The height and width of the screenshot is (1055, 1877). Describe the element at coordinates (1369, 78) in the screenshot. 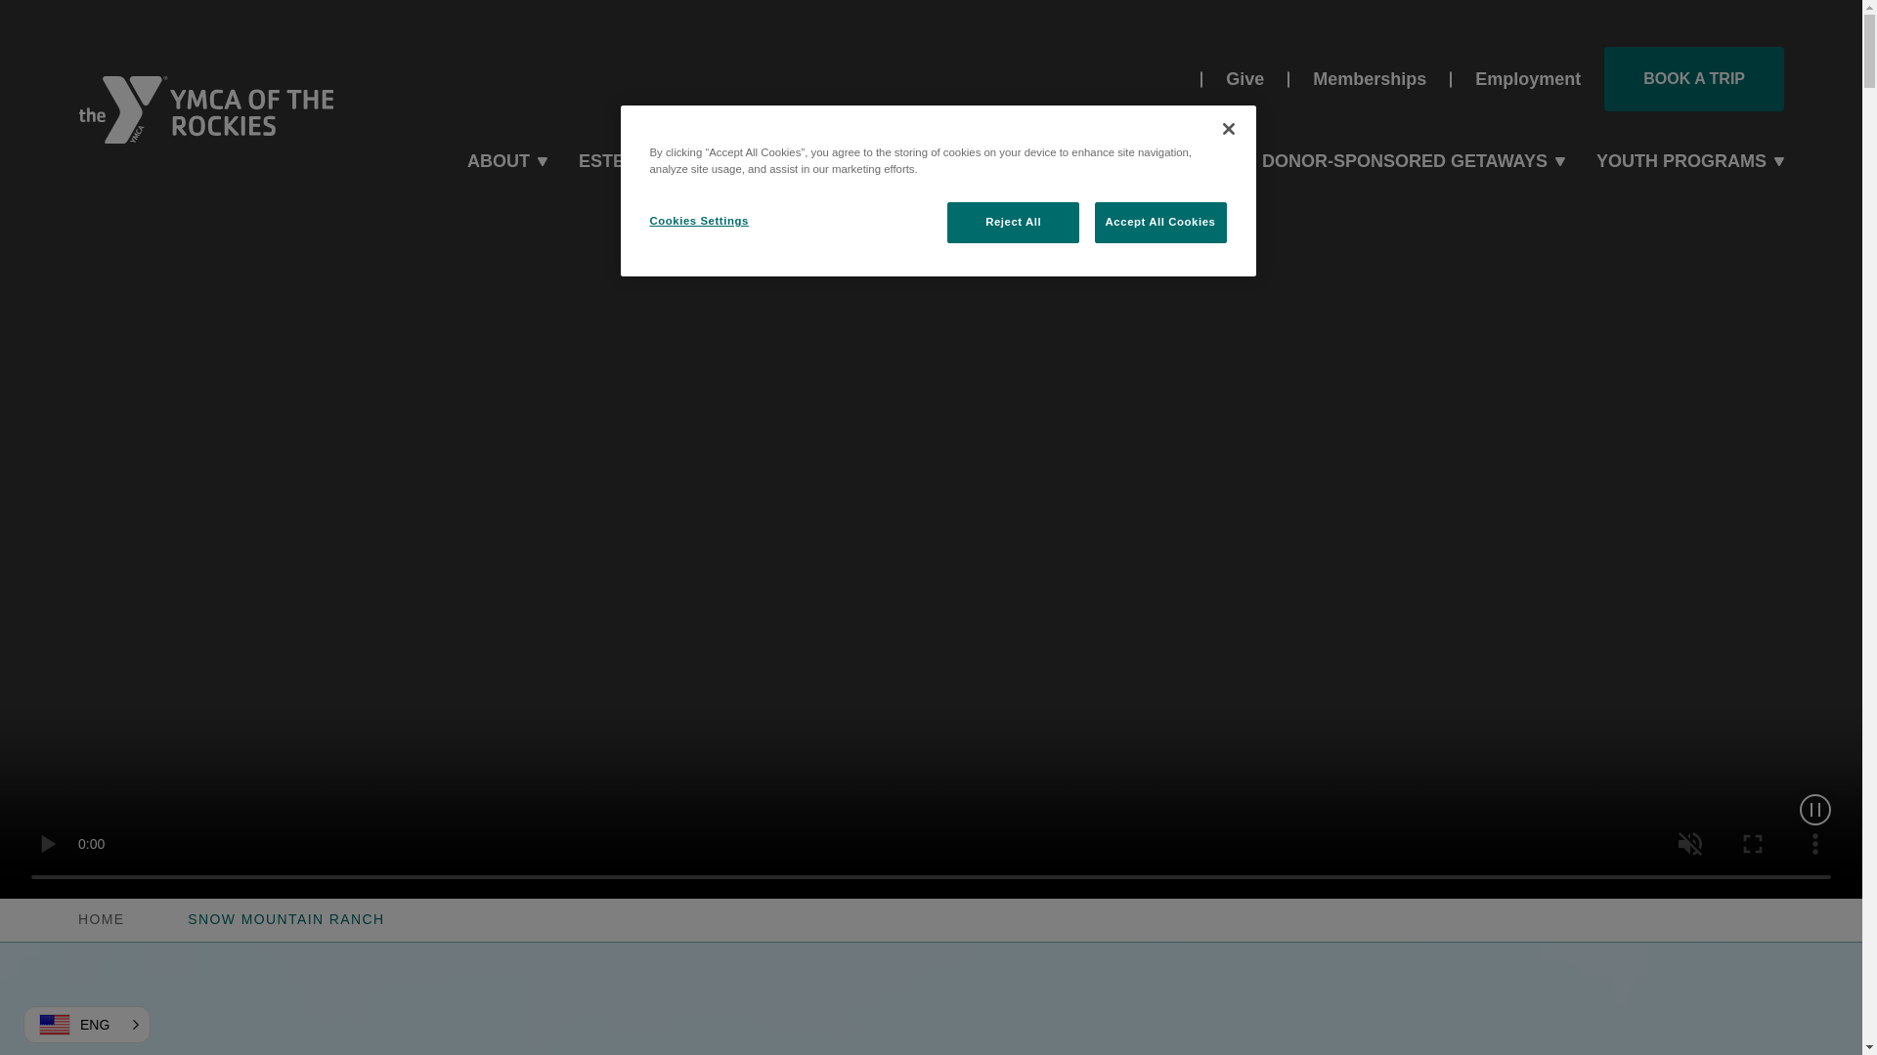

I see `Memberships` at that location.